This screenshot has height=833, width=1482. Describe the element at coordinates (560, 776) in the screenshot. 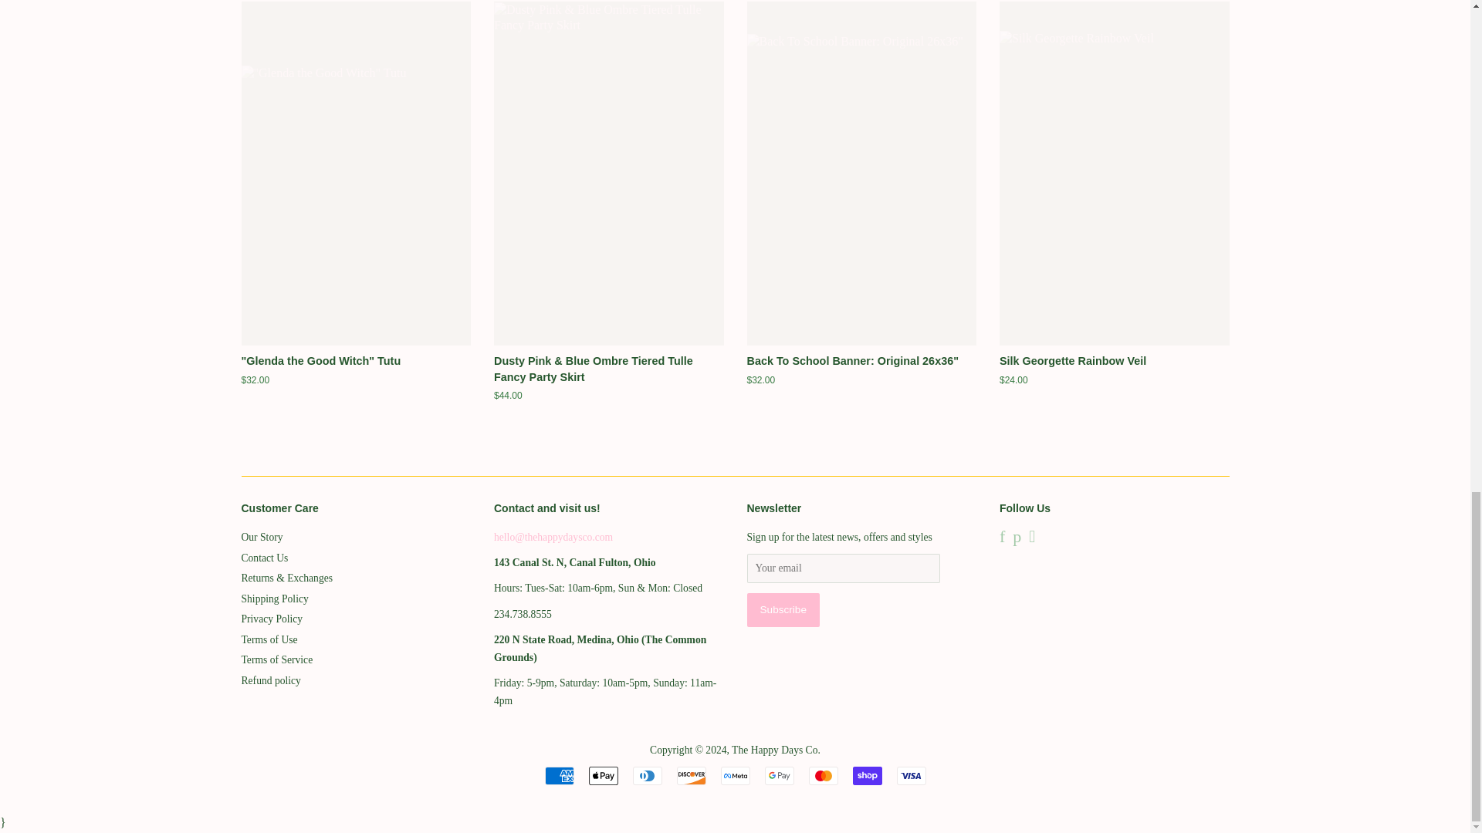

I see `American Express` at that location.